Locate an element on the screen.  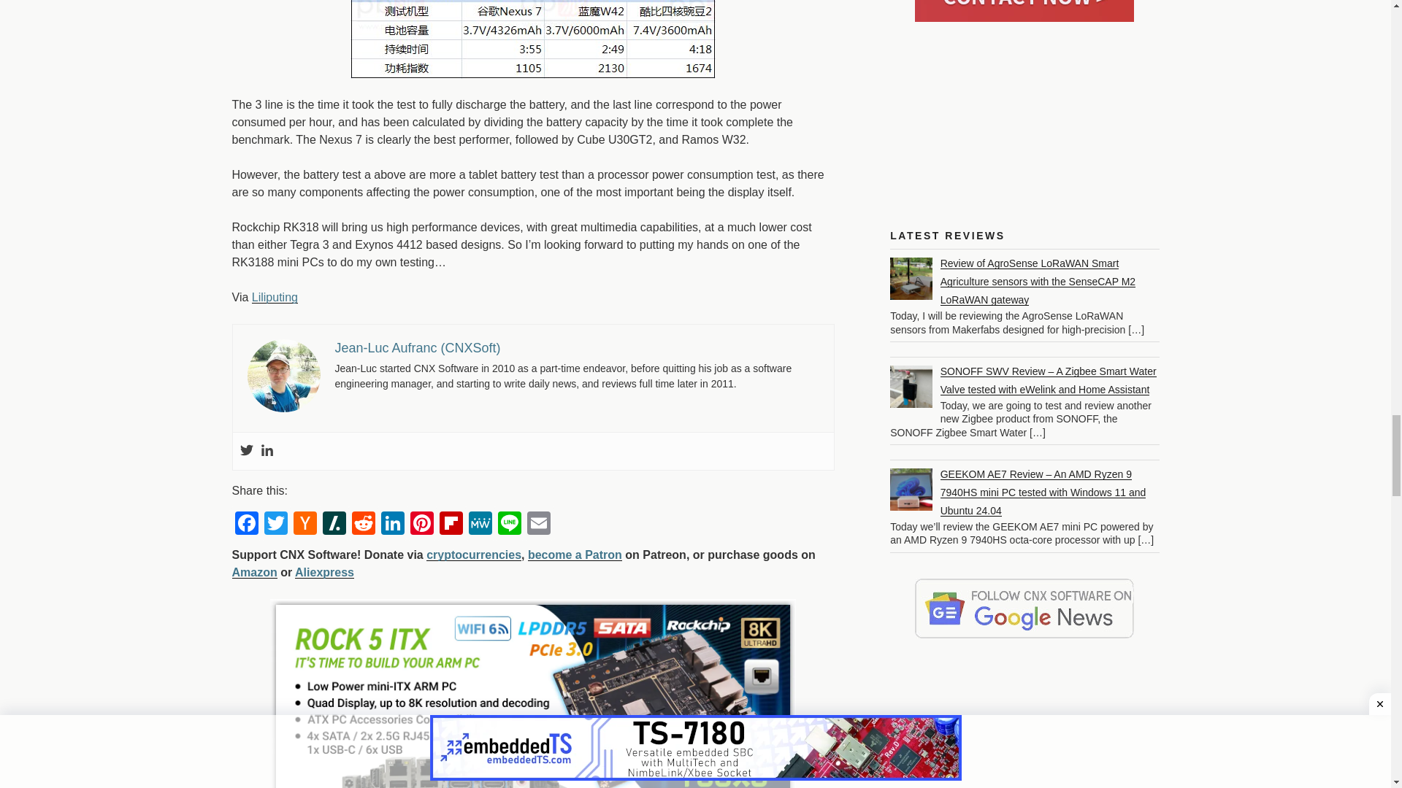
Email is located at coordinates (539, 522).